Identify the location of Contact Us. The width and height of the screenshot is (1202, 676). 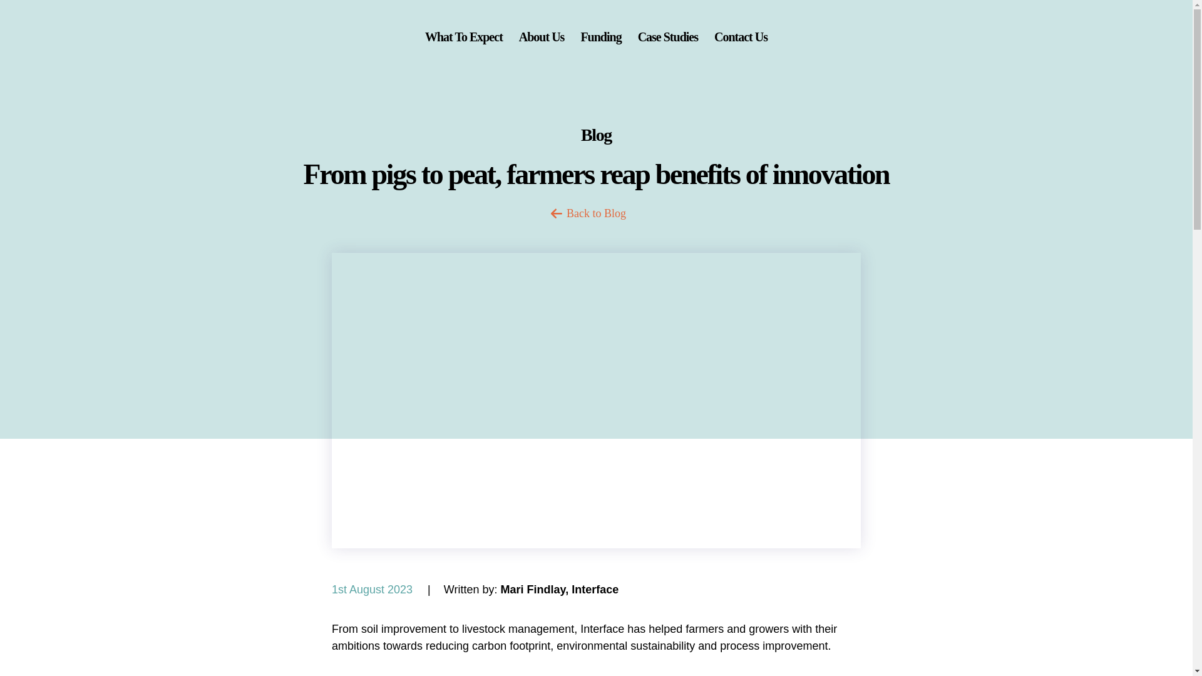
(741, 36).